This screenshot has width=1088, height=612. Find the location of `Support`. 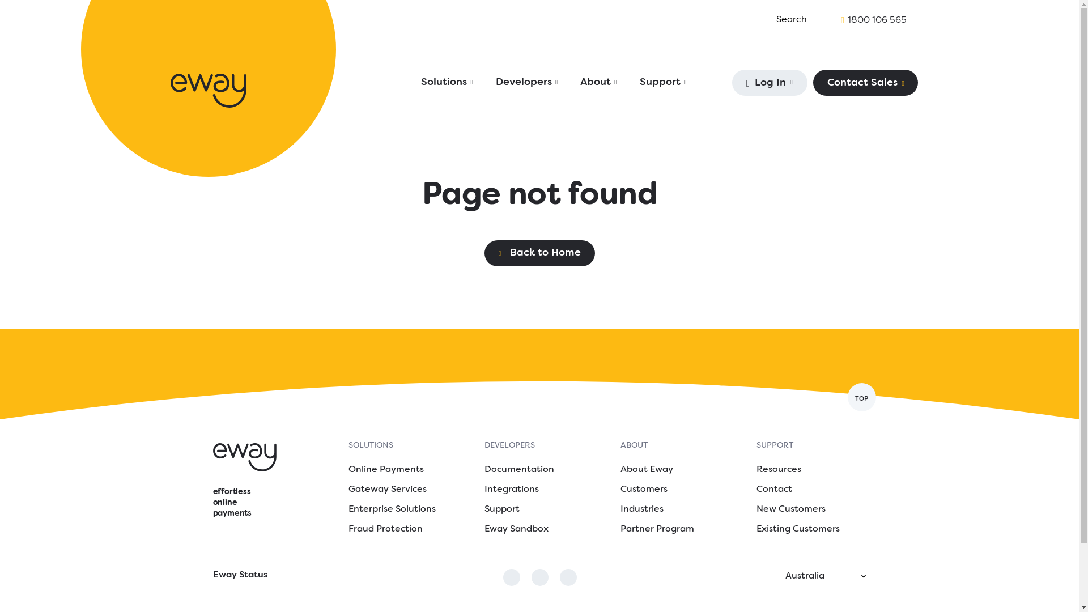

Support is located at coordinates (501, 509).